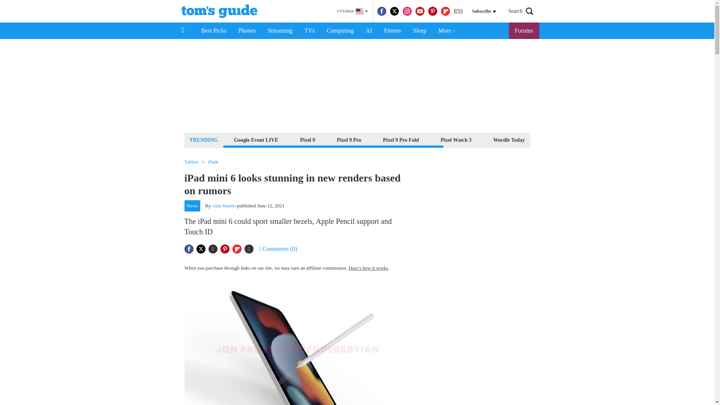  What do you see at coordinates (419, 31) in the screenshot?
I see `Sleep` at bounding box center [419, 31].